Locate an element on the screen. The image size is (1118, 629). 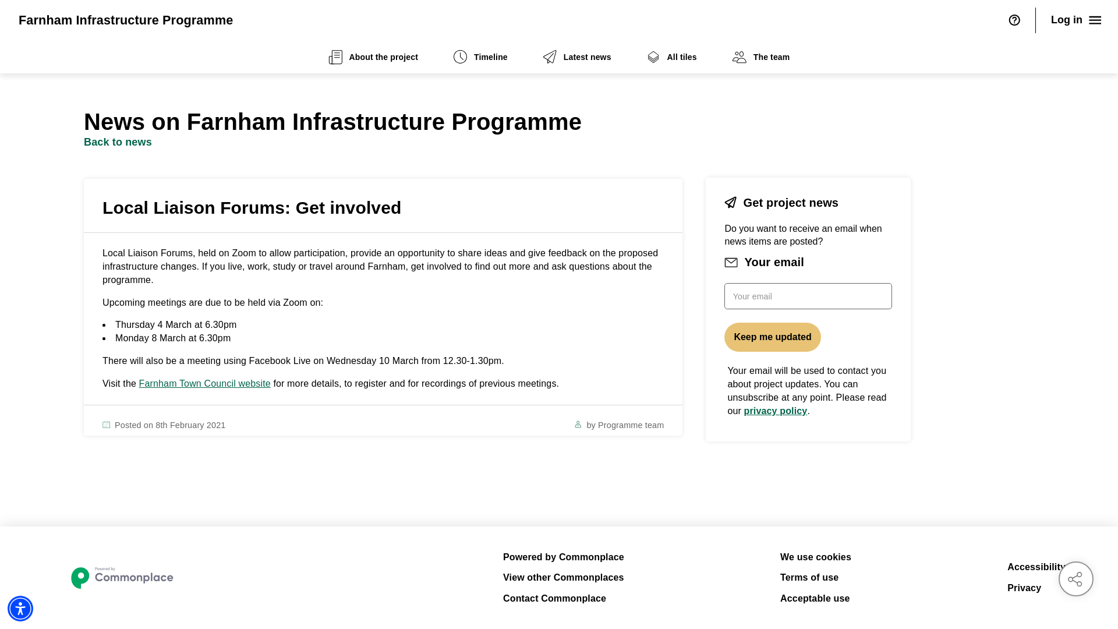
Acceptable use is located at coordinates (815, 599).